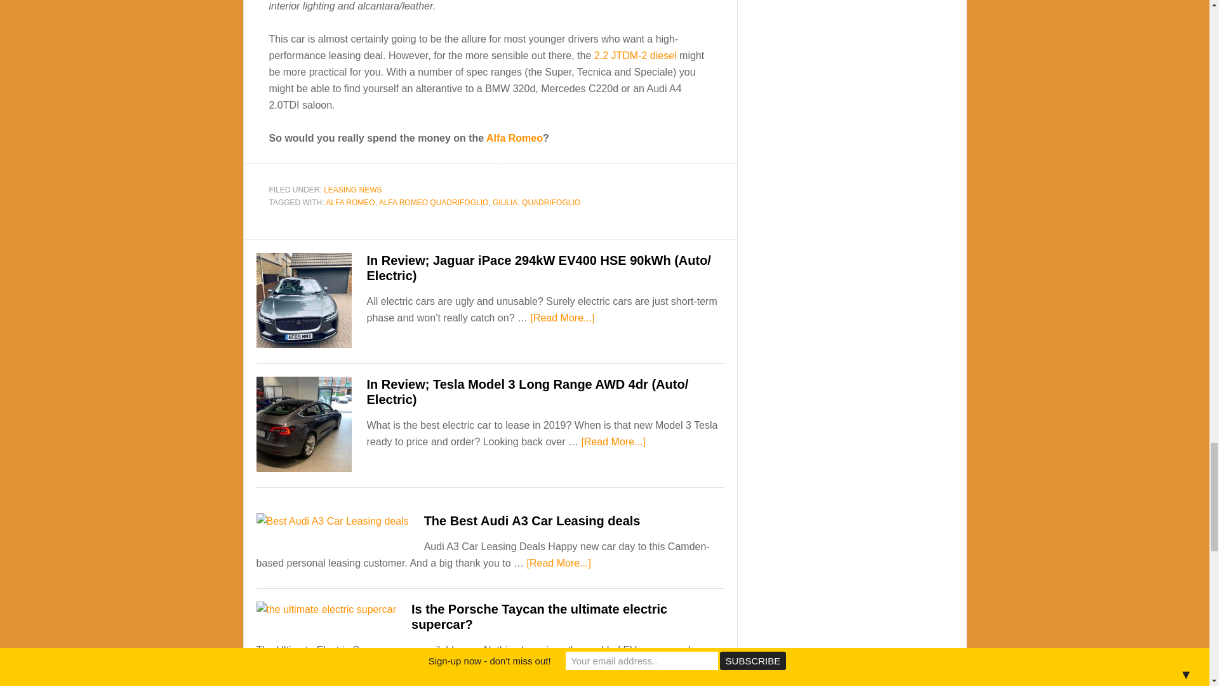 The width and height of the screenshot is (1219, 686). What do you see at coordinates (539, 616) in the screenshot?
I see `Is the Porsche Taycan the ultimate electric supercar?` at bounding box center [539, 616].